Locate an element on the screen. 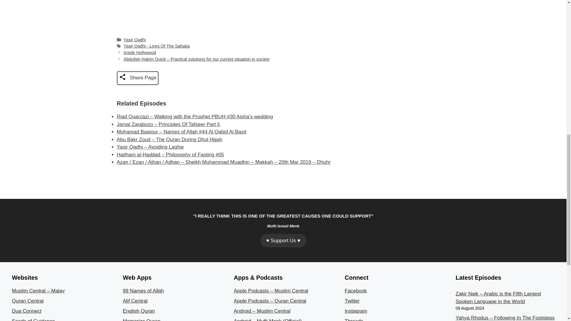 The image size is (571, 321). Alif Central is located at coordinates (135, 301).